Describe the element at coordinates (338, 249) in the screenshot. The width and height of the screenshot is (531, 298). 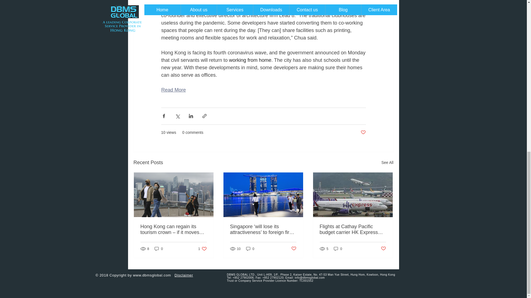
I see `0` at that location.